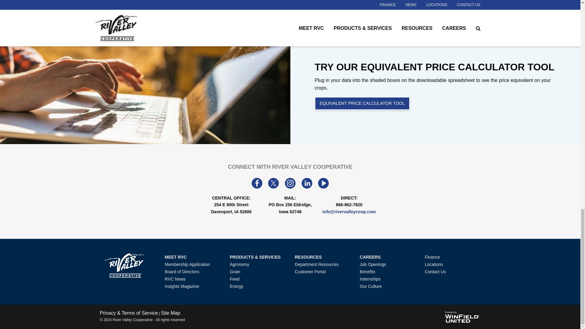  I want to click on meet-rvc, so click(175, 257).